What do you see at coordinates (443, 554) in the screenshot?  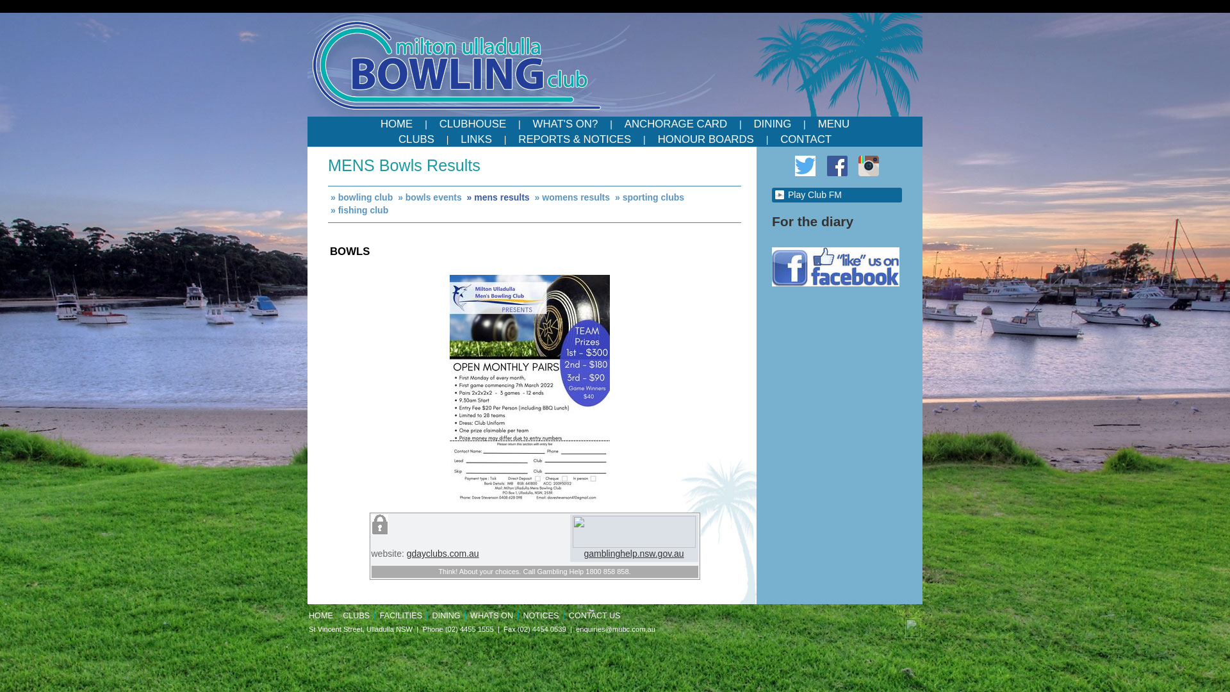 I see `gdayclubs.com.au` at bounding box center [443, 554].